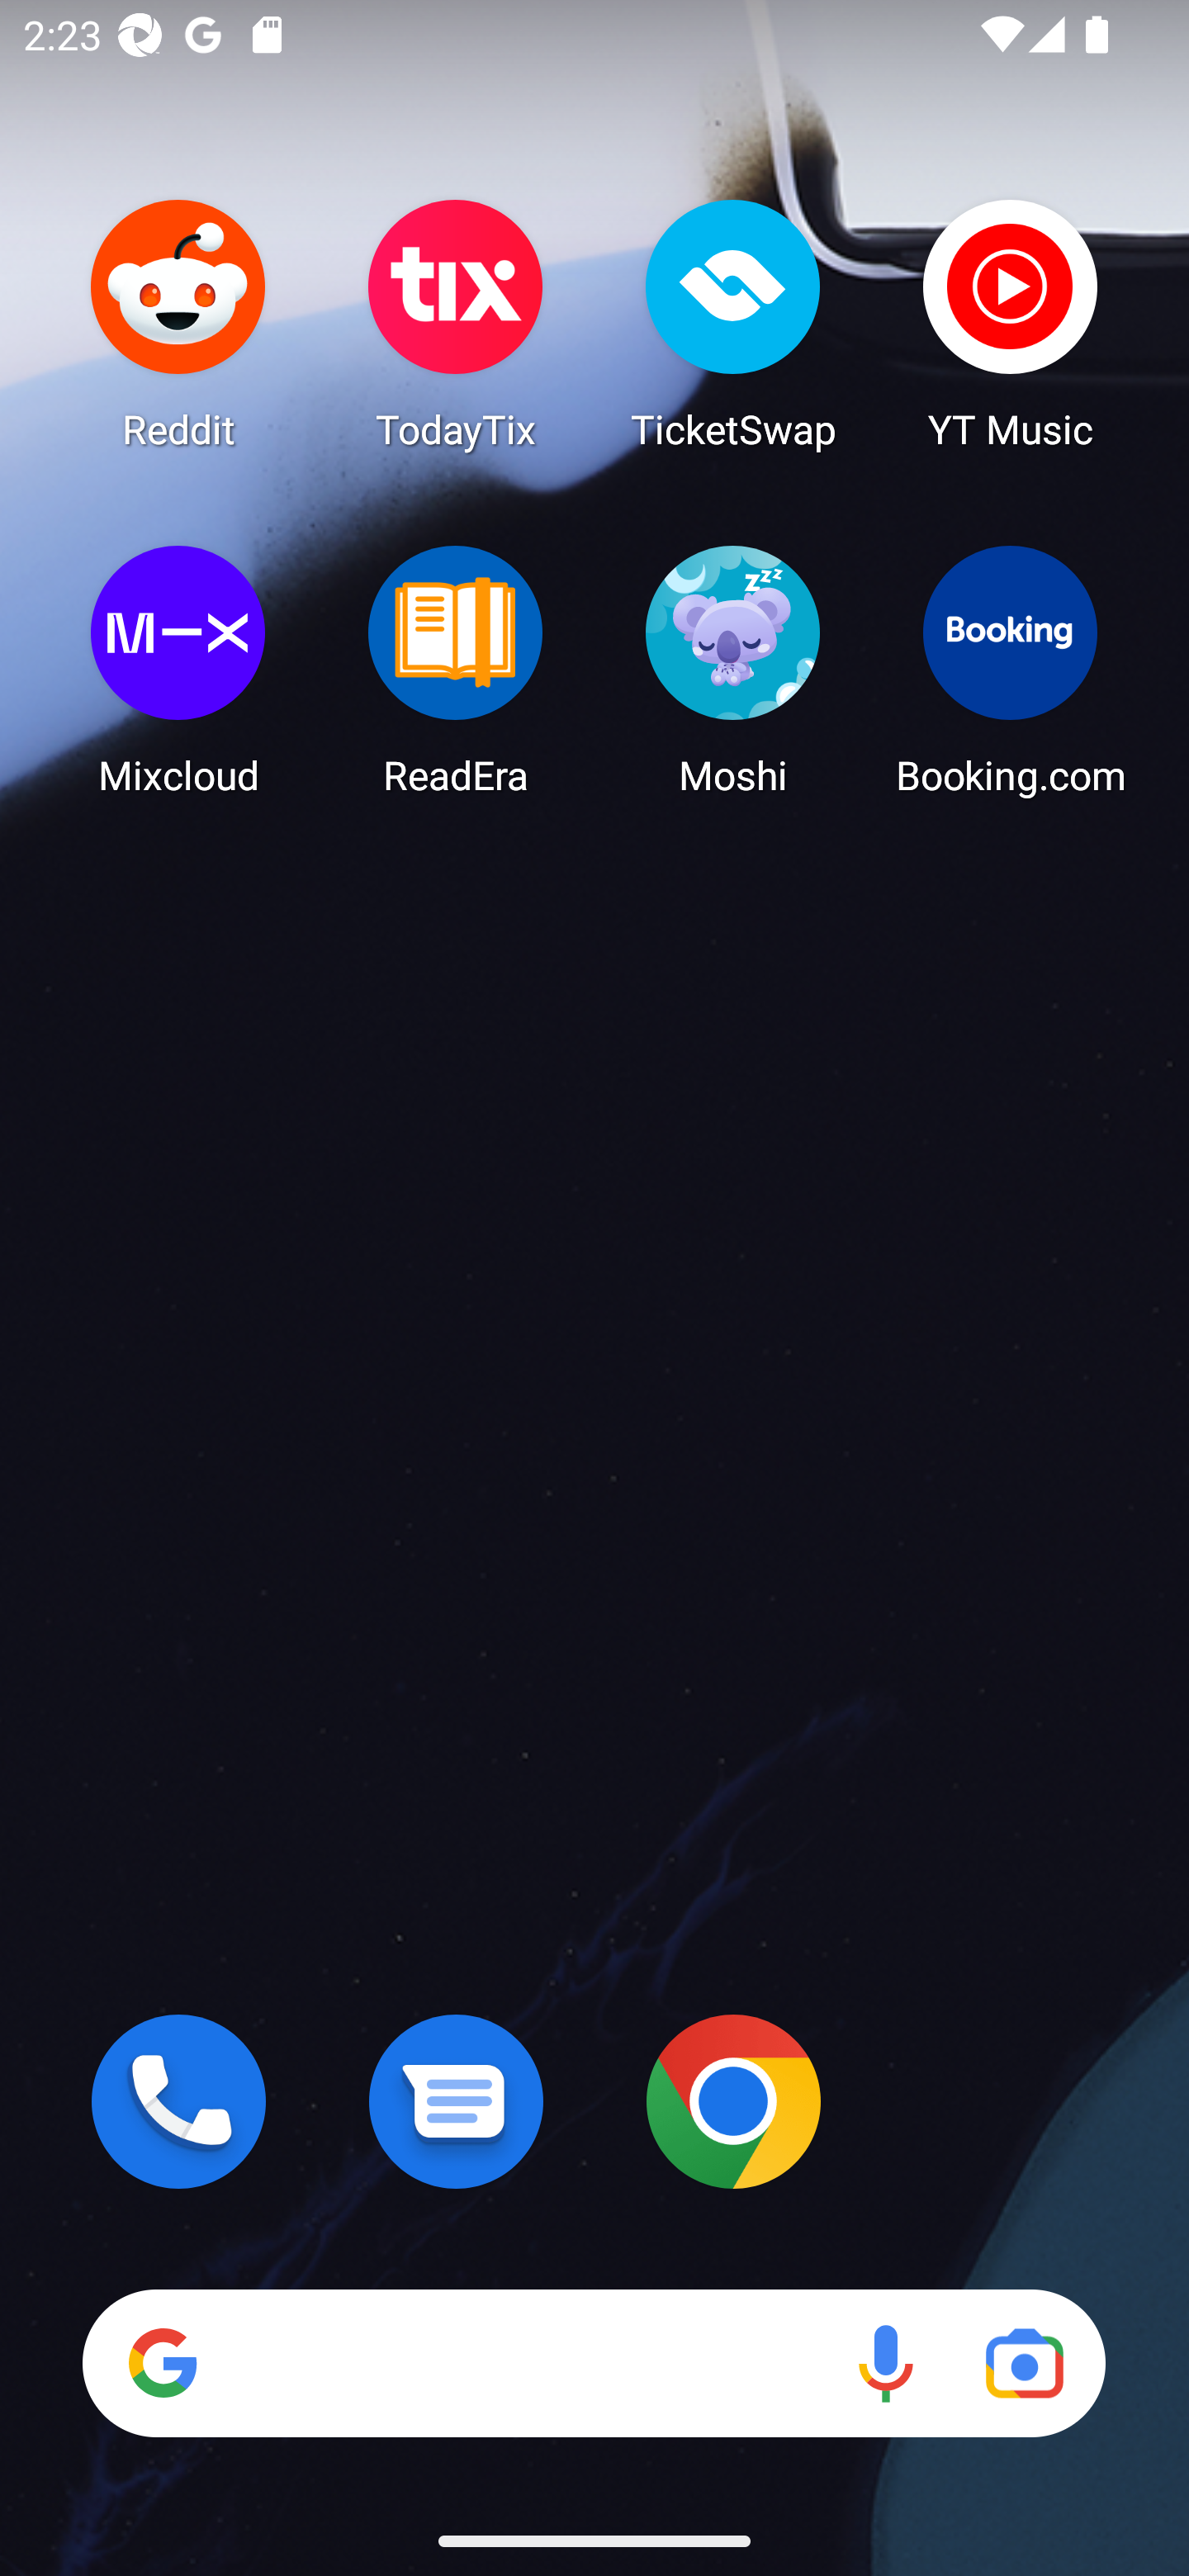 Image resolution: width=1189 pixels, height=2576 pixels. What do you see at coordinates (178, 2101) in the screenshot?
I see `Phone` at bounding box center [178, 2101].